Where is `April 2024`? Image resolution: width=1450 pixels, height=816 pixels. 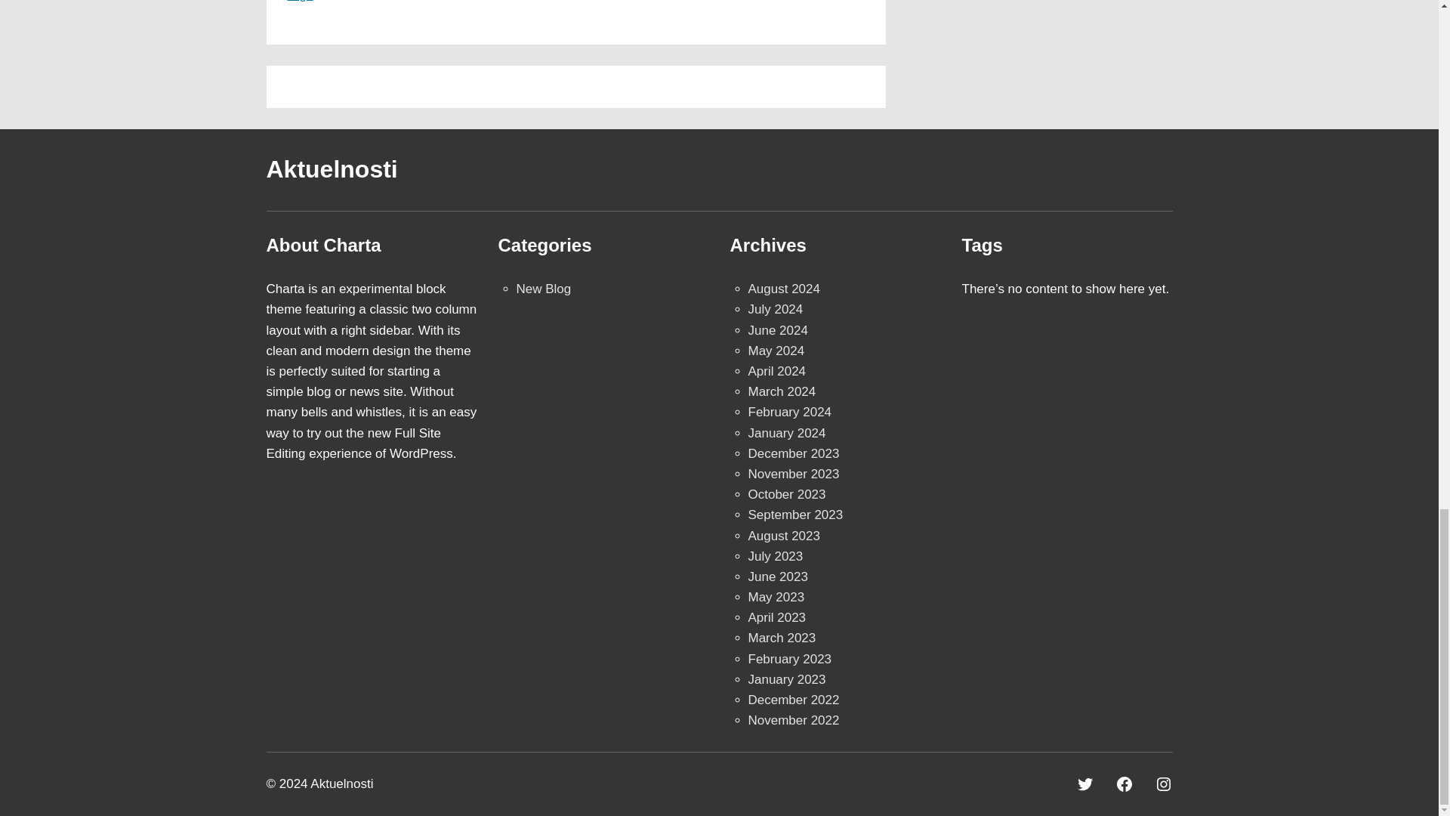
April 2024 is located at coordinates (776, 371).